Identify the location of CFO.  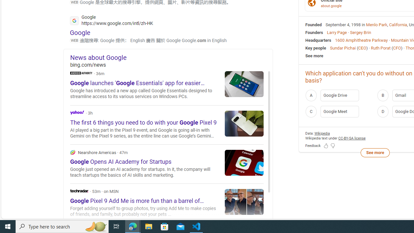
(397, 48).